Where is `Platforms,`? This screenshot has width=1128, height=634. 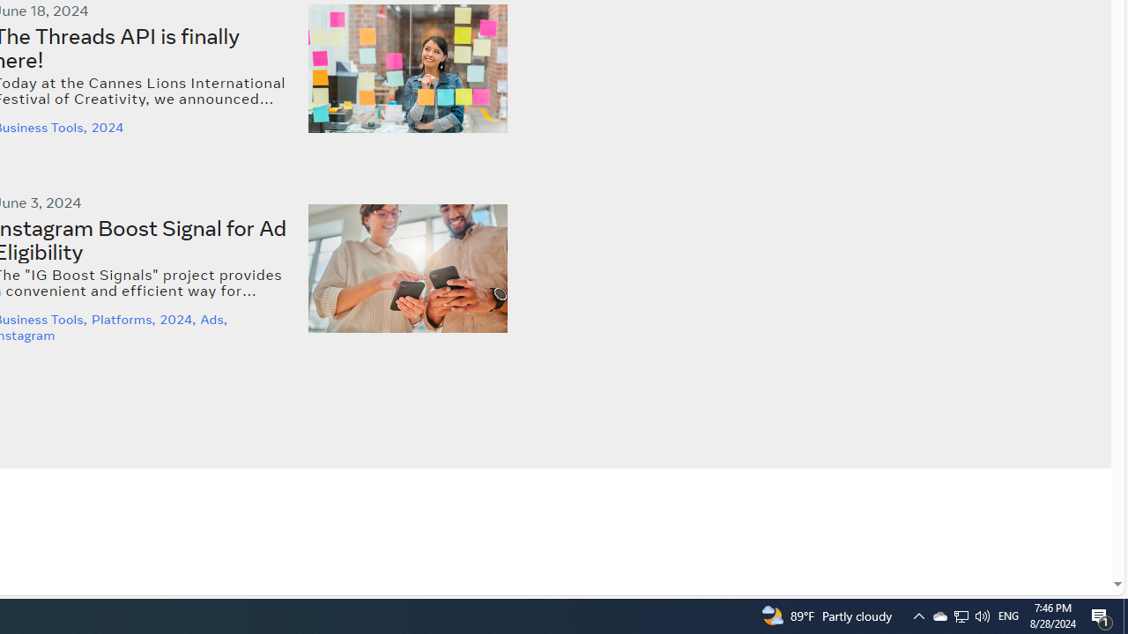
Platforms, is located at coordinates (125, 320).